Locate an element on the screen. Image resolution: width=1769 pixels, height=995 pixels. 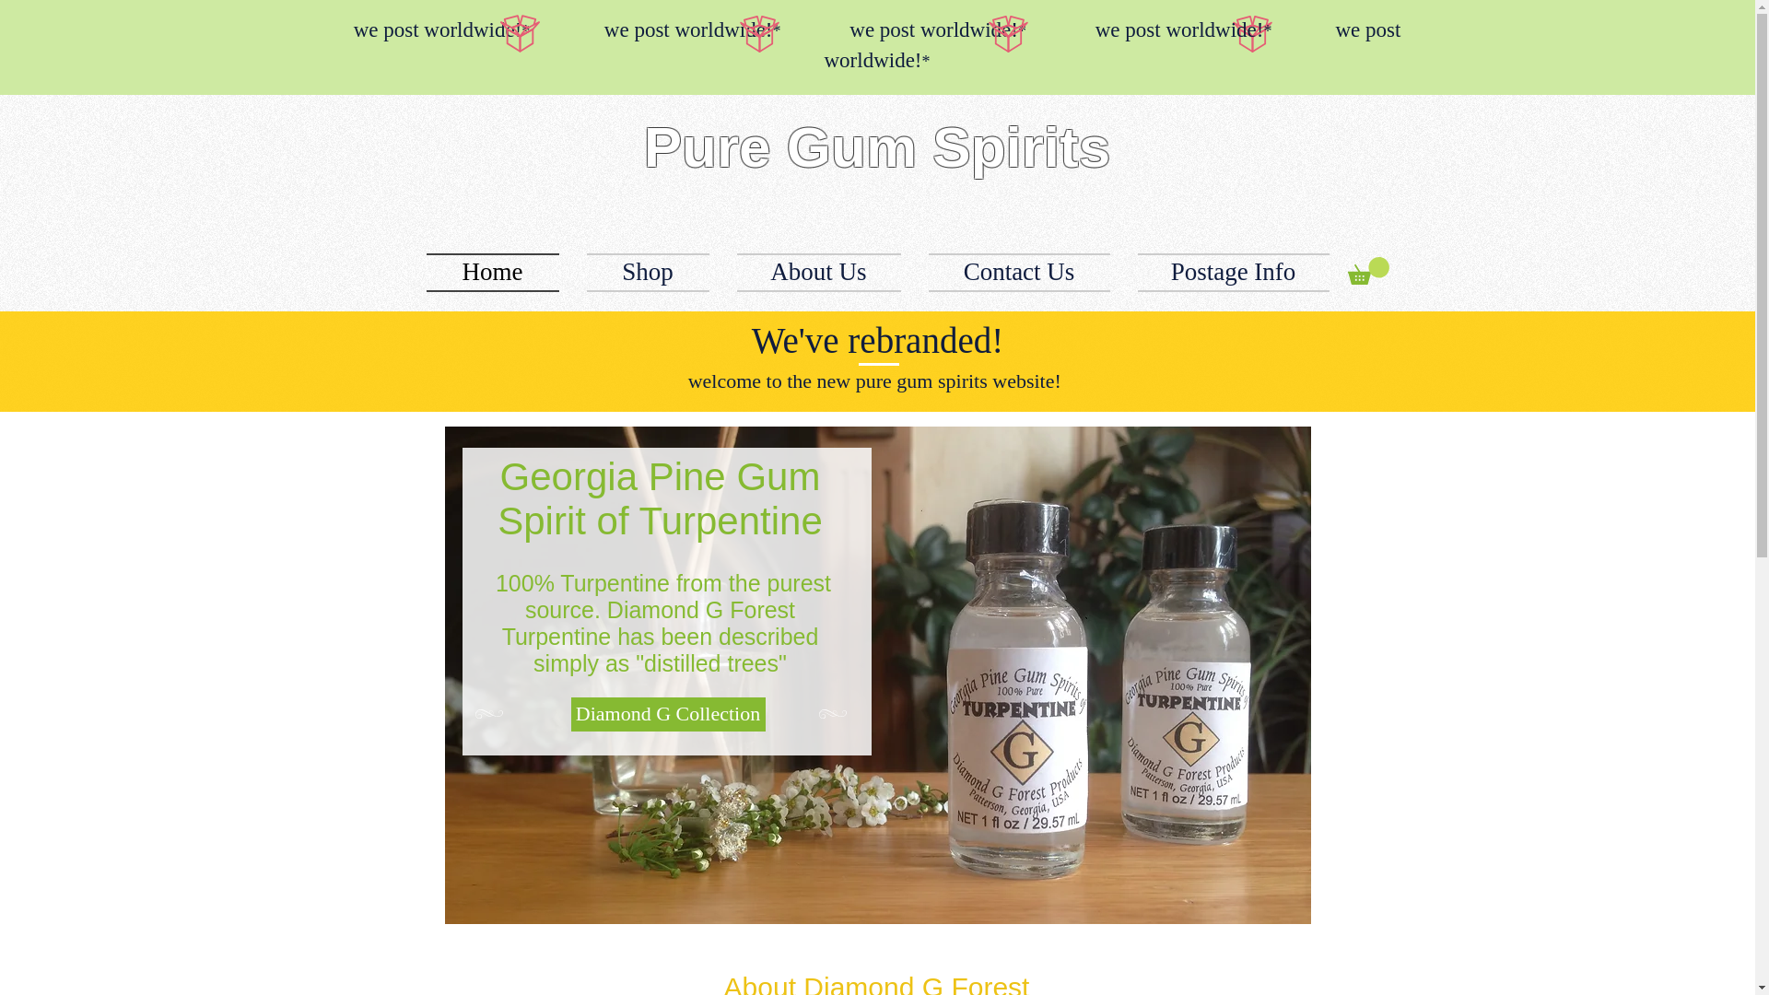
Home is located at coordinates (498, 273).